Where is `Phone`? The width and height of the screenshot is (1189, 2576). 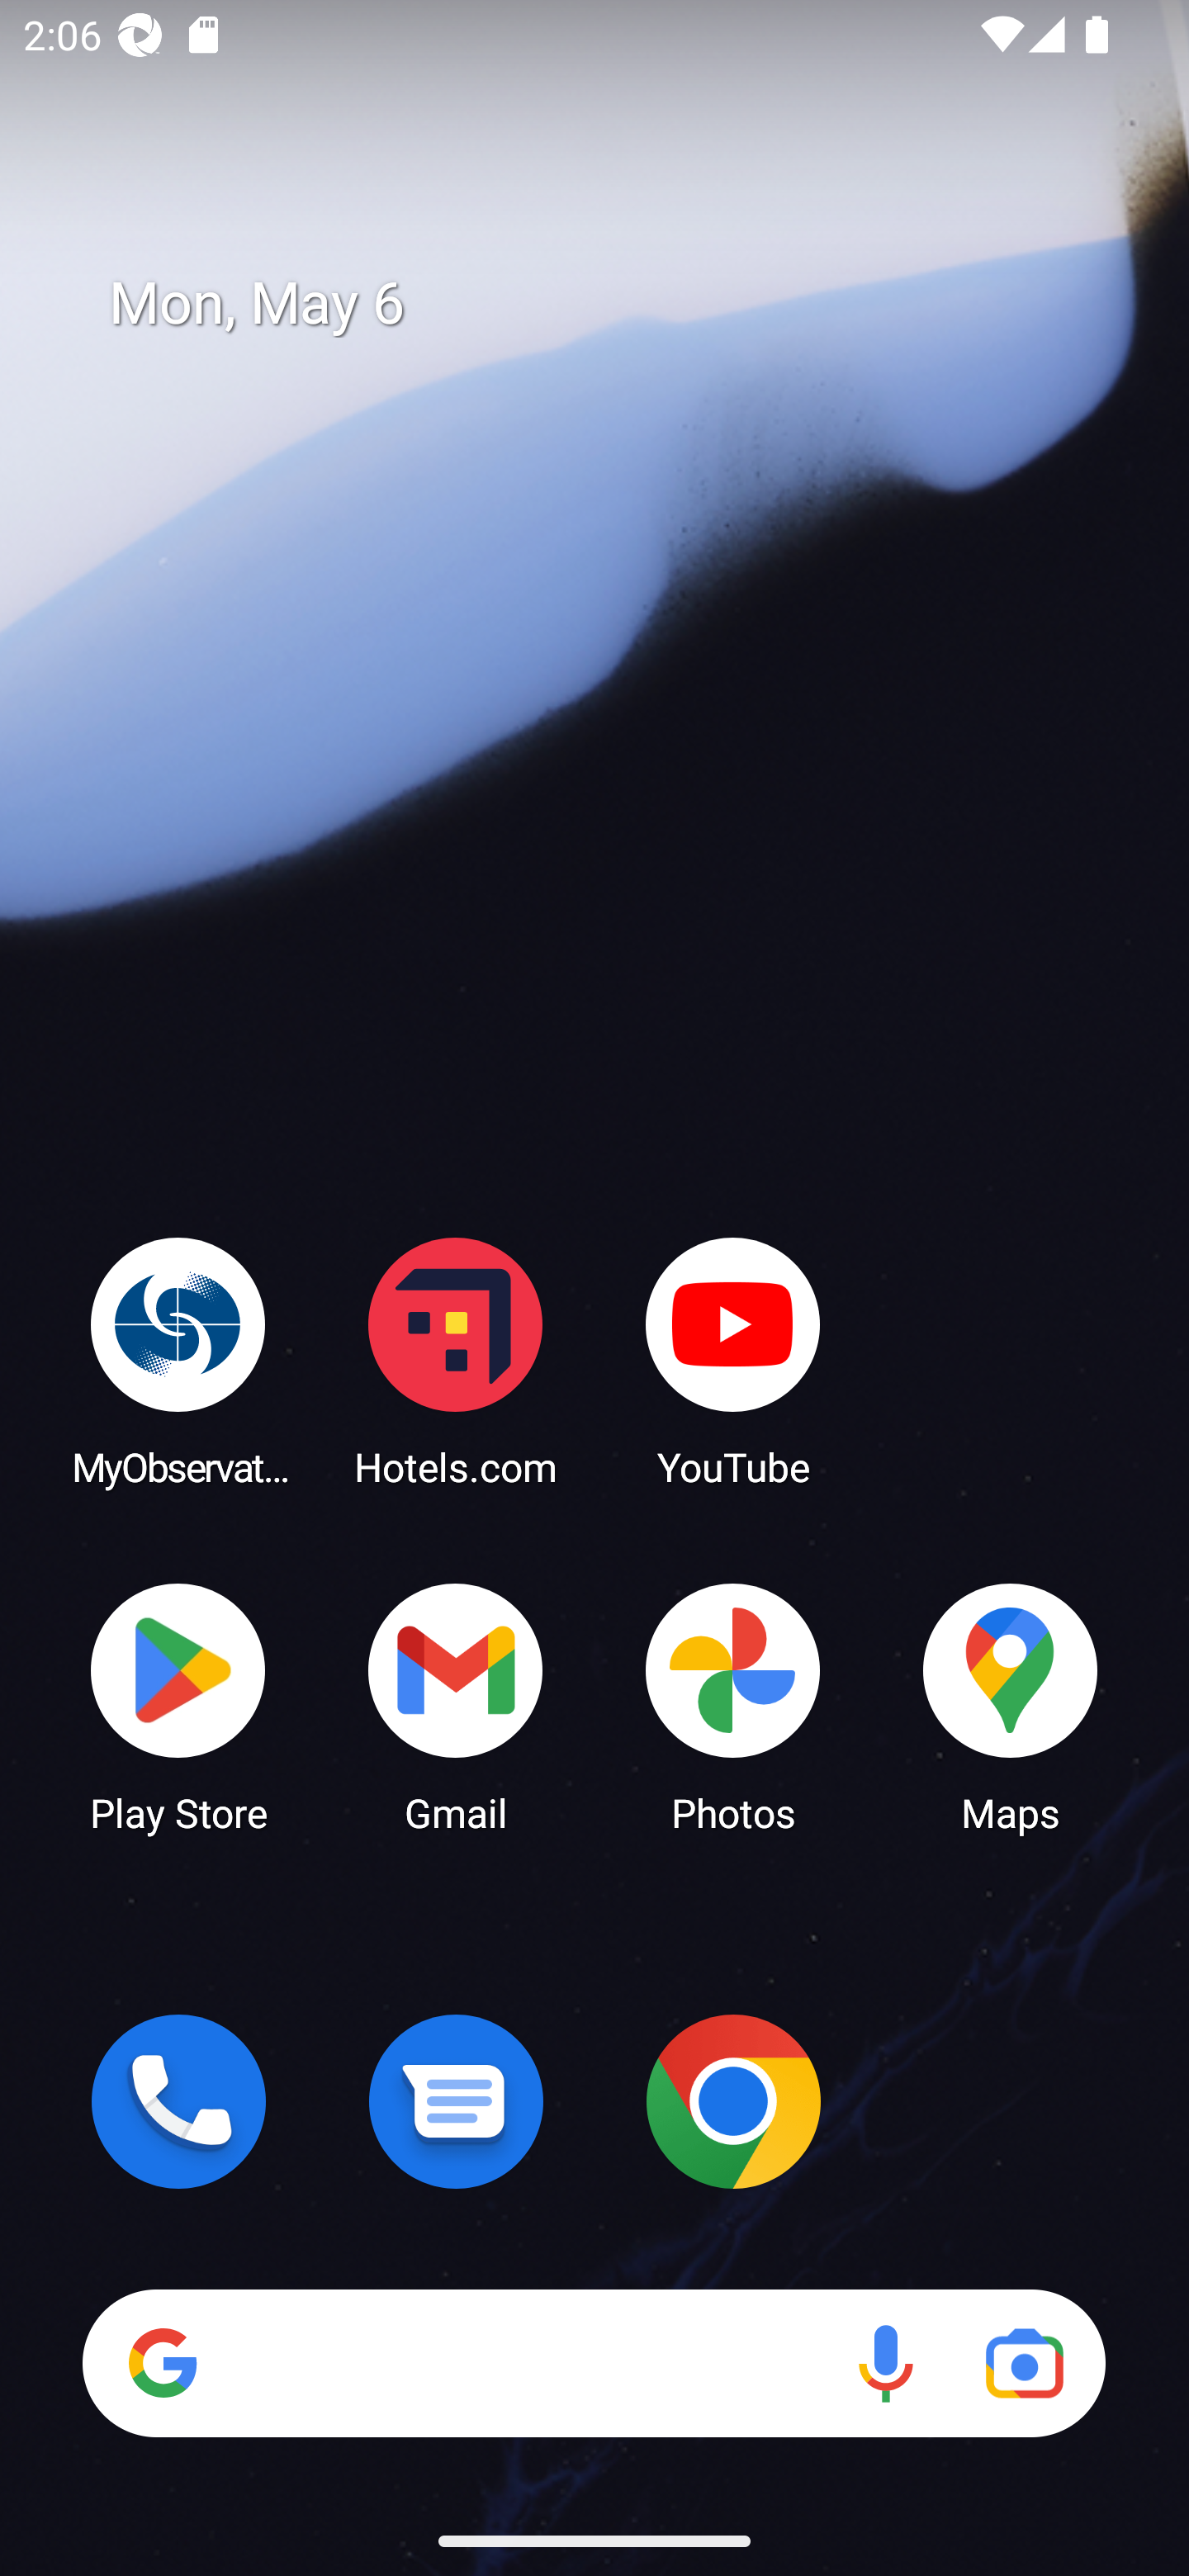
Phone is located at coordinates (178, 2101).